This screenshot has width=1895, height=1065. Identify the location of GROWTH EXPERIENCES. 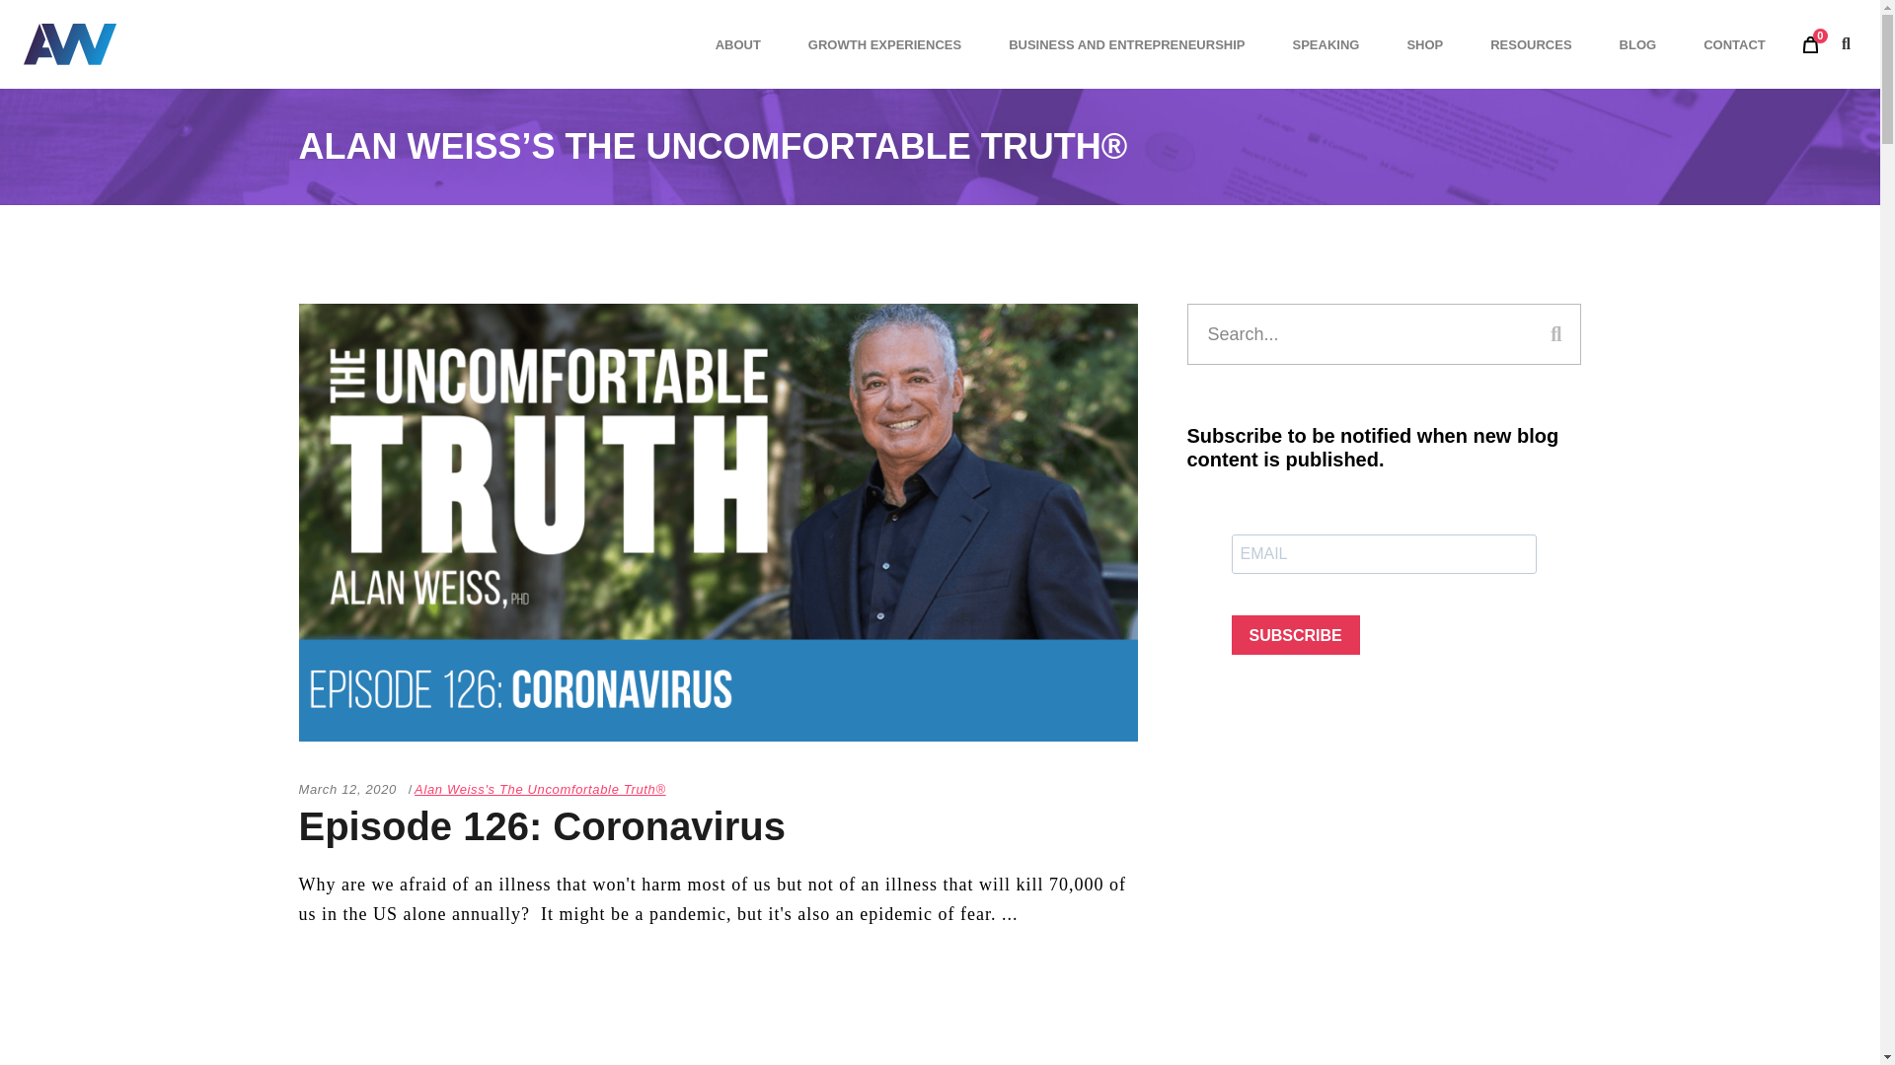
(884, 43).